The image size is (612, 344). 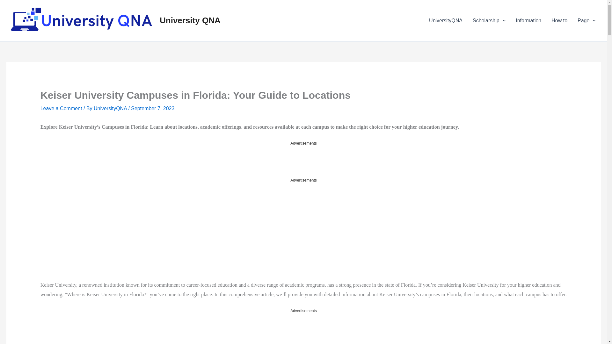 What do you see at coordinates (303, 329) in the screenshot?
I see `Advertisement` at bounding box center [303, 329].